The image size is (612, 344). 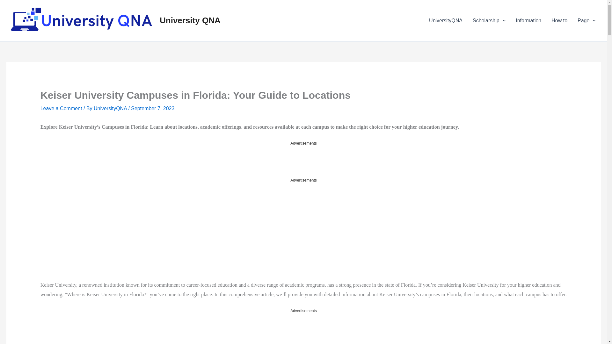 What do you see at coordinates (303, 329) in the screenshot?
I see `Advertisement` at bounding box center [303, 329].